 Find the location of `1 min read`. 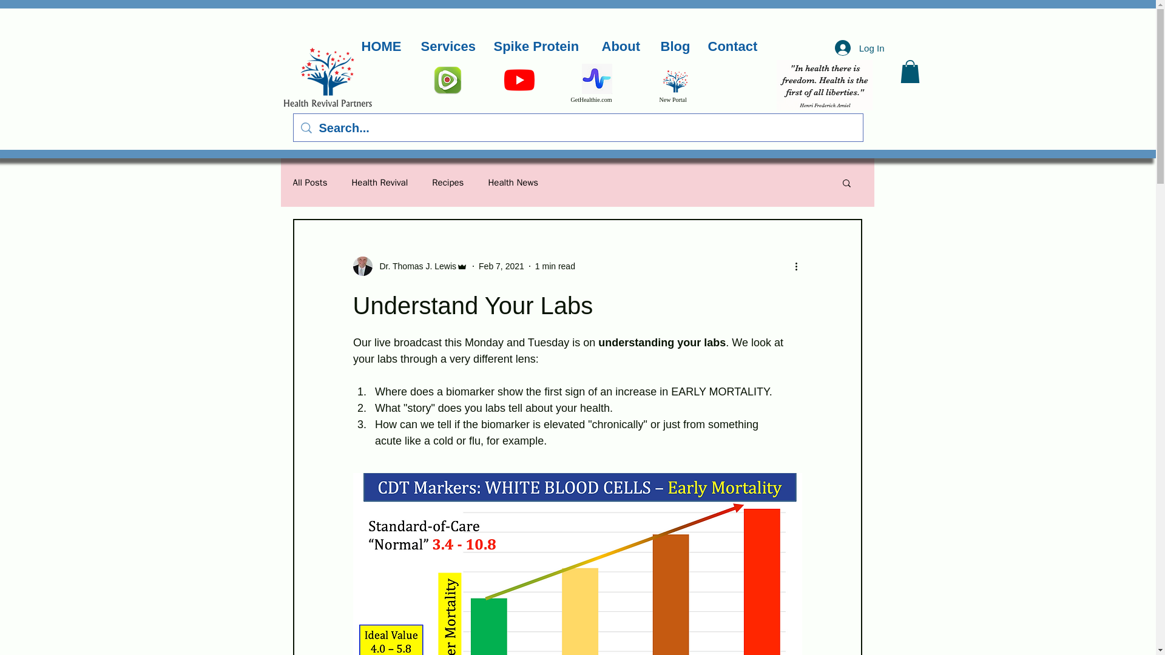

1 min read is located at coordinates (555, 266).